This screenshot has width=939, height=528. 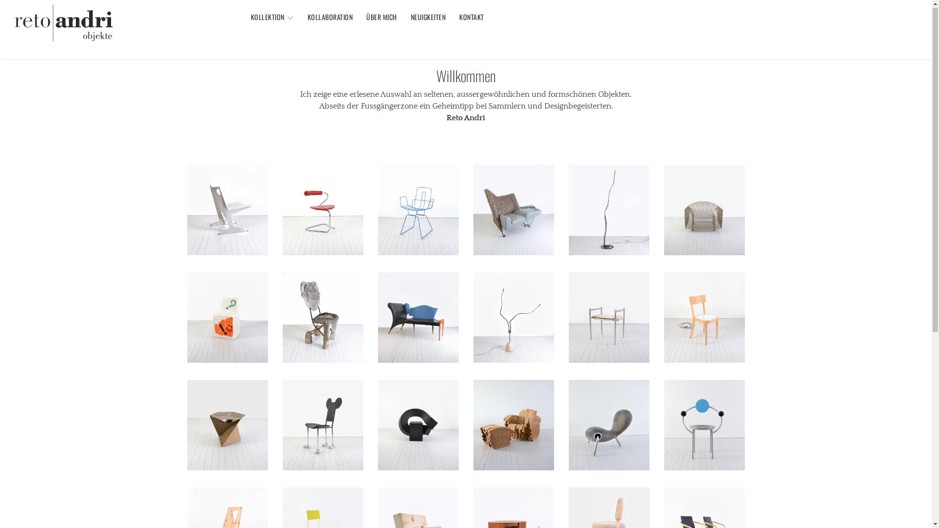 What do you see at coordinates (514, 211) in the screenshot?
I see `Paolo Deganello- Torso` at bounding box center [514, 211].